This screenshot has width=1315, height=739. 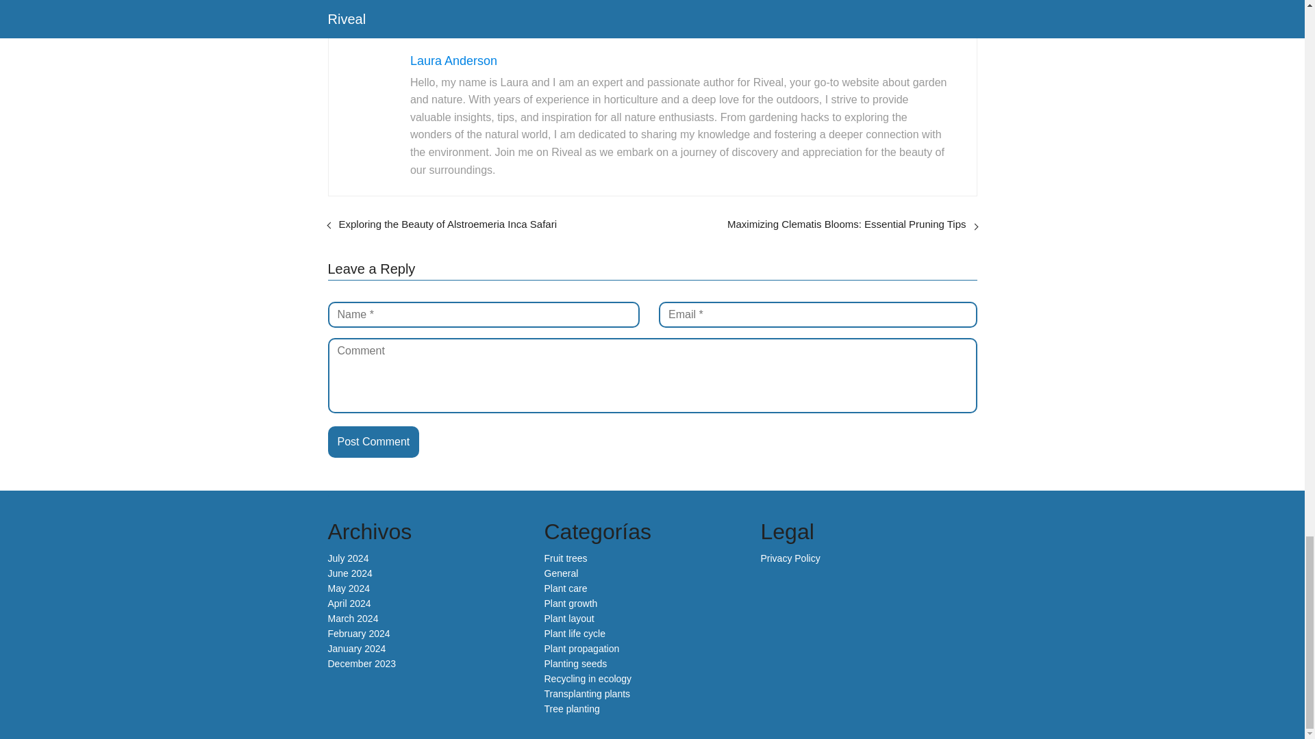 What do you see at coordinates (570, 603) in the screenshot?
I see `Plant growth` at bounding box center [570, 603].